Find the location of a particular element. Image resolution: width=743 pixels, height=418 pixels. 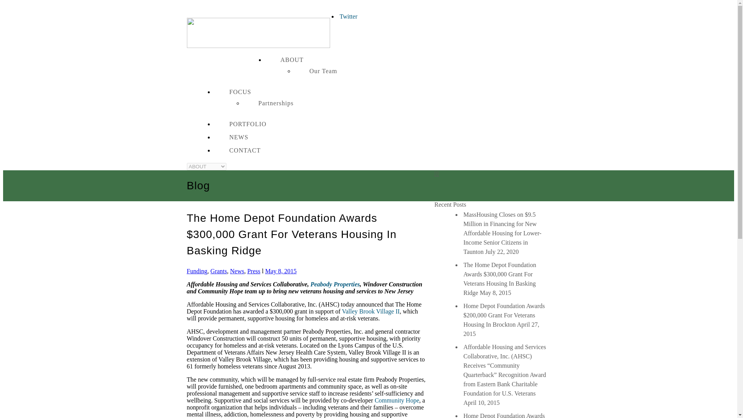

Press is located at coordinates (254, 271).